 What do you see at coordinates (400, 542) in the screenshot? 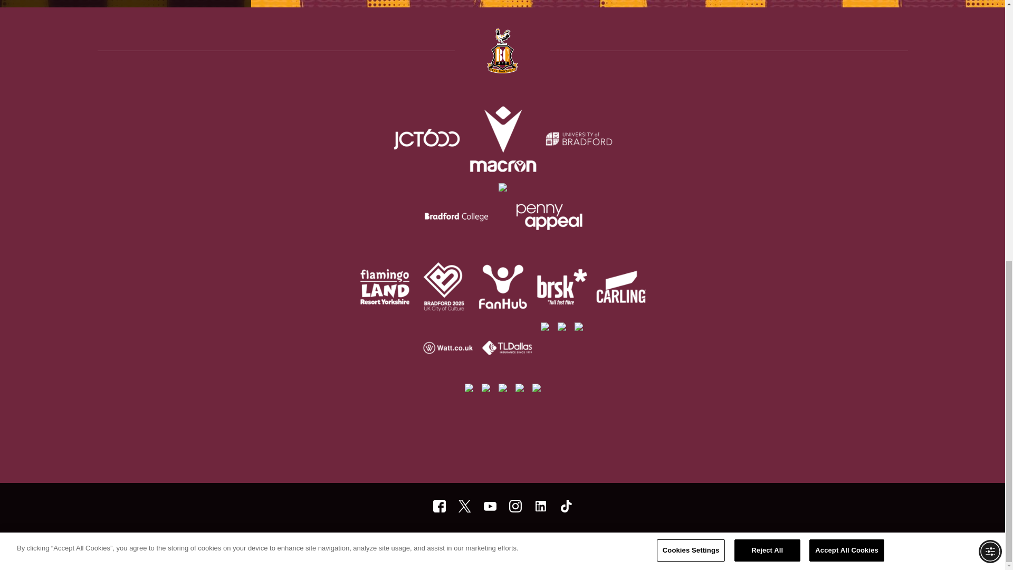
I see `Terms of Use` at bounding box center [400, 542].